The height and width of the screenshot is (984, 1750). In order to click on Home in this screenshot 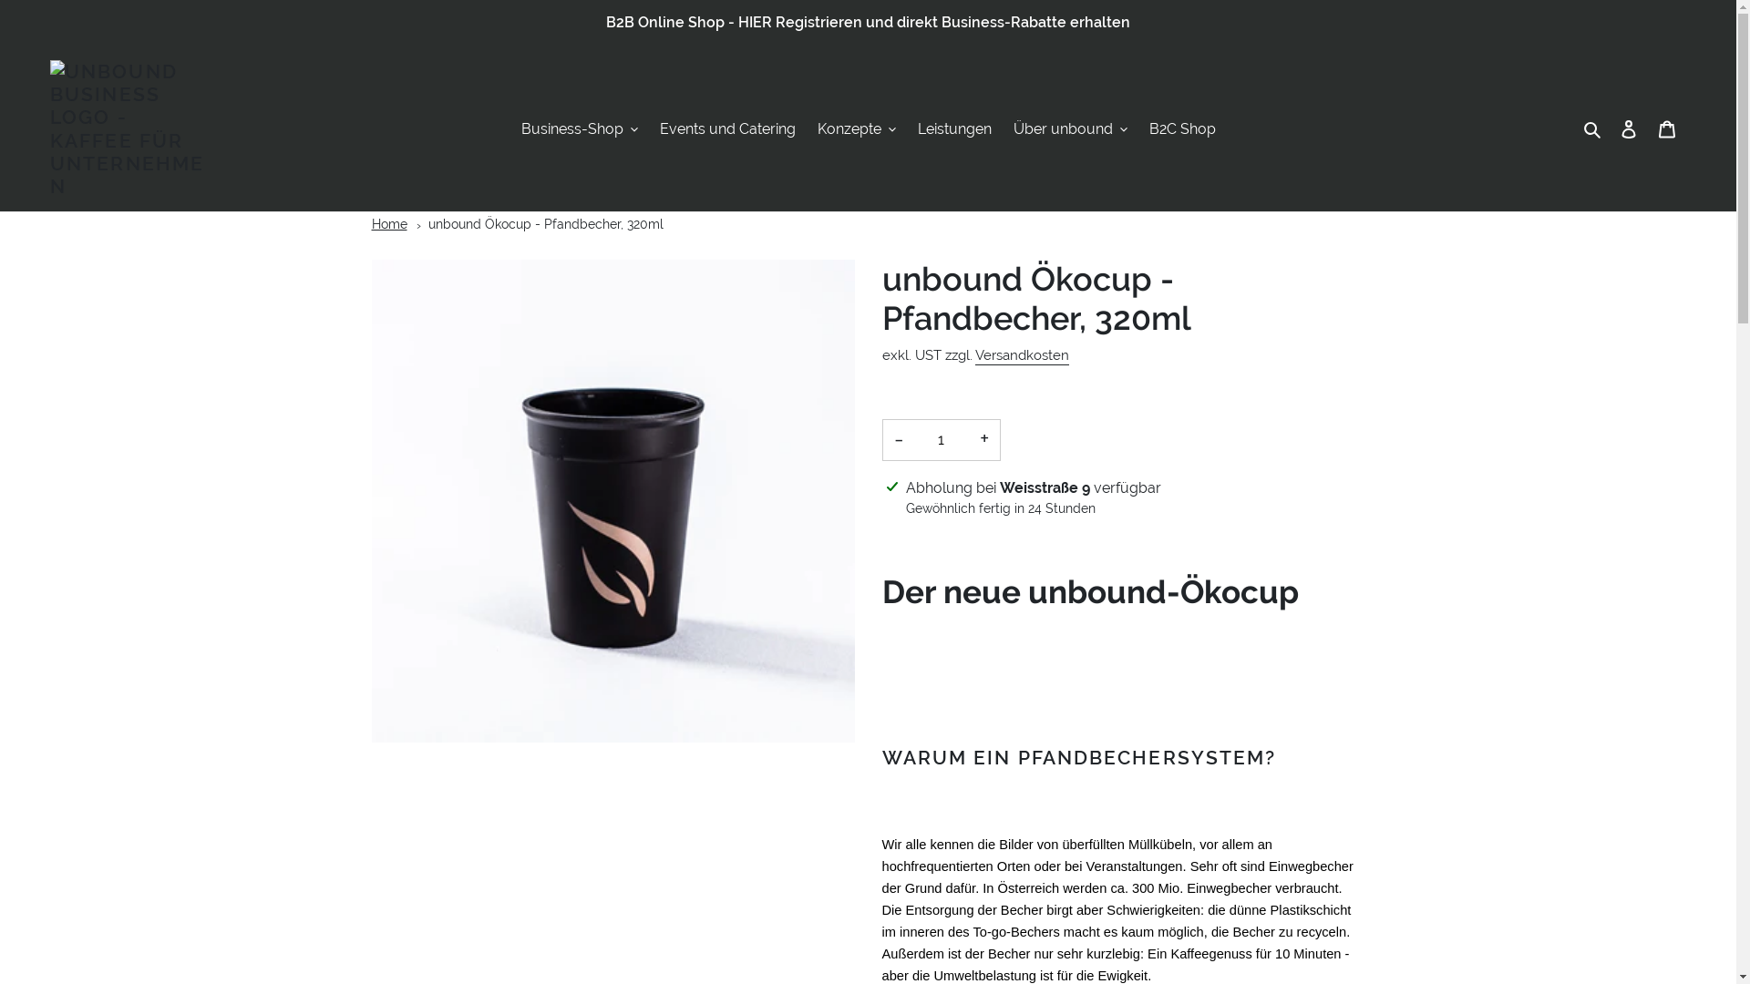, I will do `click(390, 224)`.